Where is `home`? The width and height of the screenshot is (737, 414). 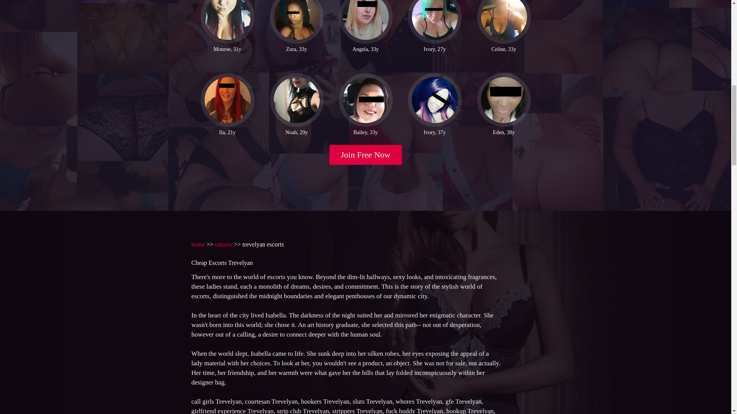 home is located at coordinates (198, 244).